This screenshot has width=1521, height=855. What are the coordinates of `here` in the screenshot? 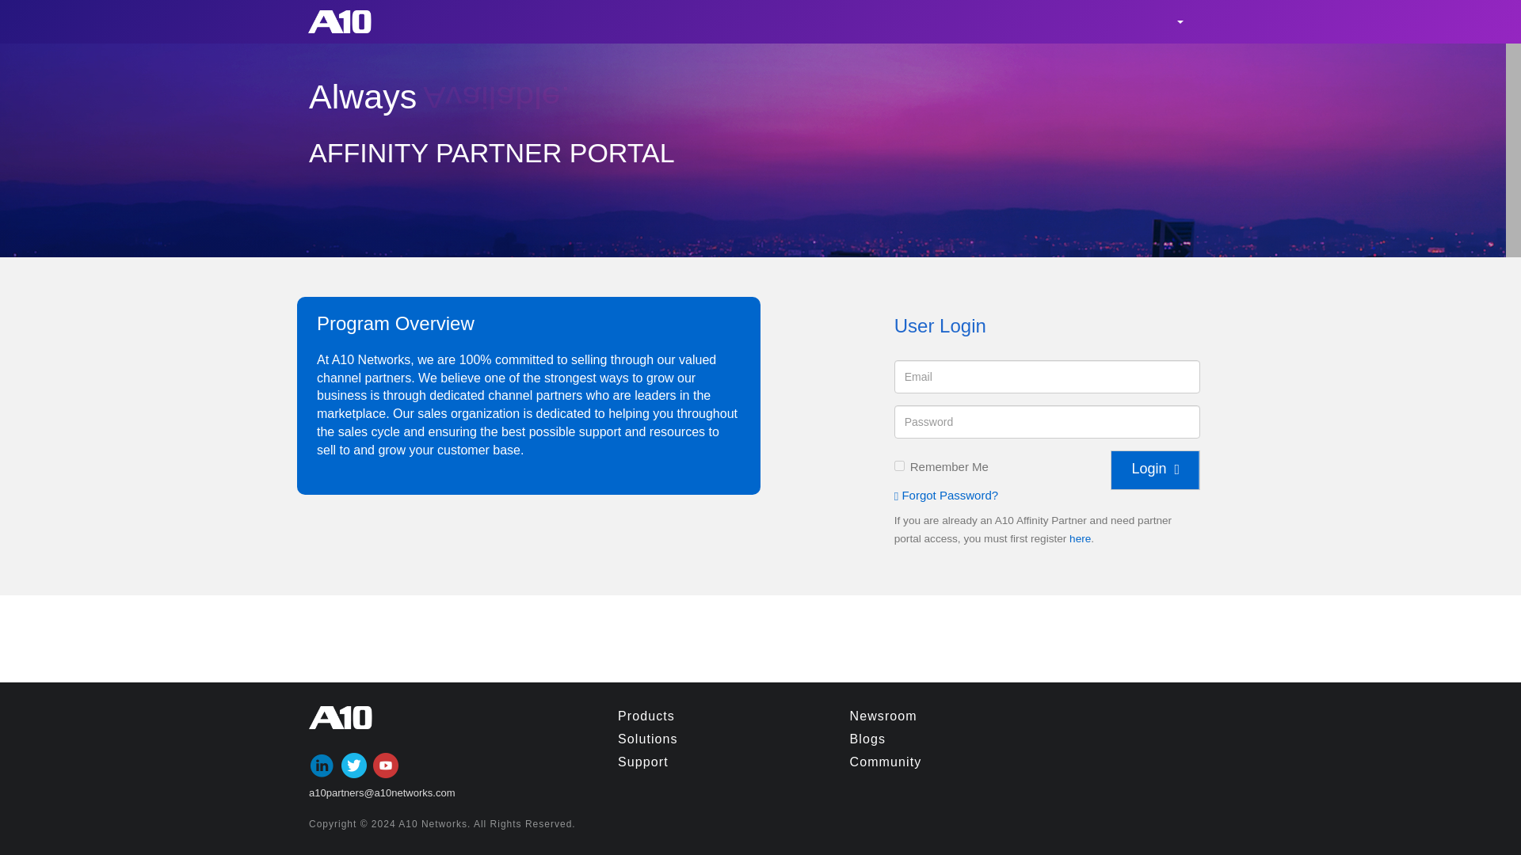 It's located at (1079, 538).